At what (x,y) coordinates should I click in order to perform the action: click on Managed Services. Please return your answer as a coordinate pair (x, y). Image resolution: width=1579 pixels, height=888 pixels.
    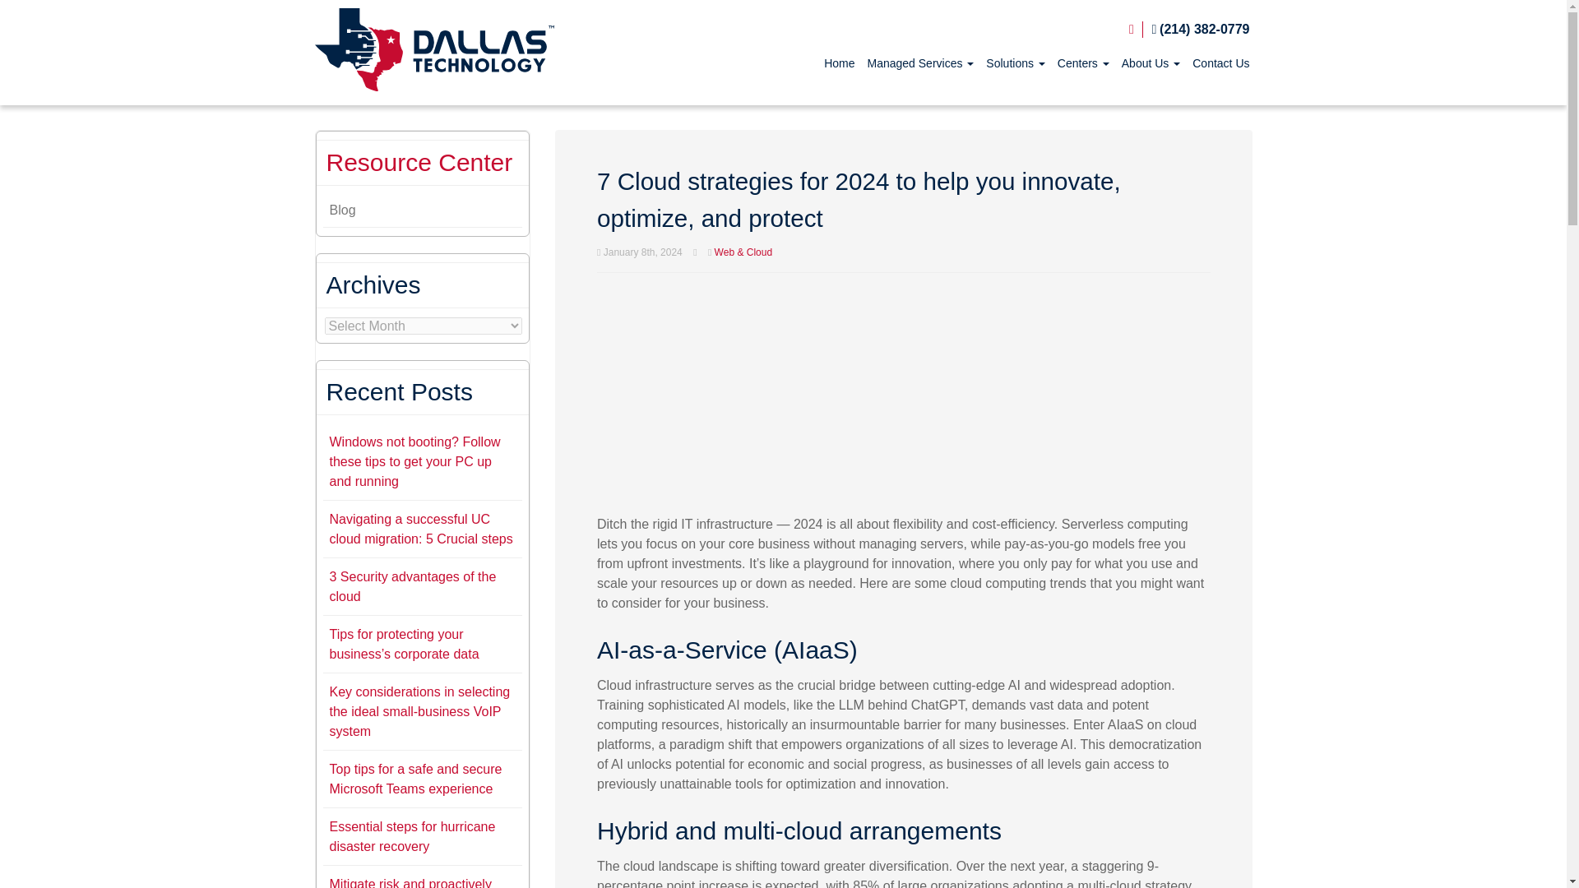
    Looking at the image, I should click on (920, 62).